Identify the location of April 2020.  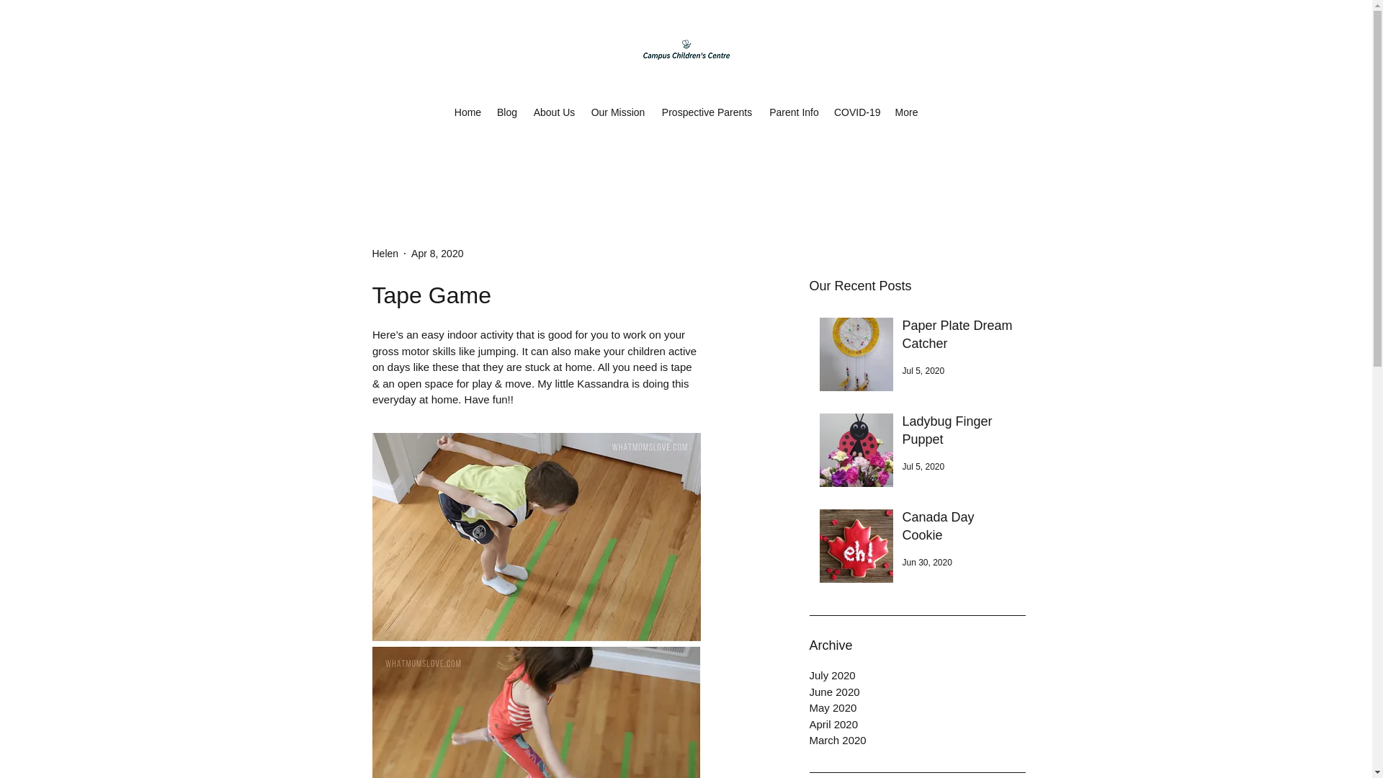
(918, 724).